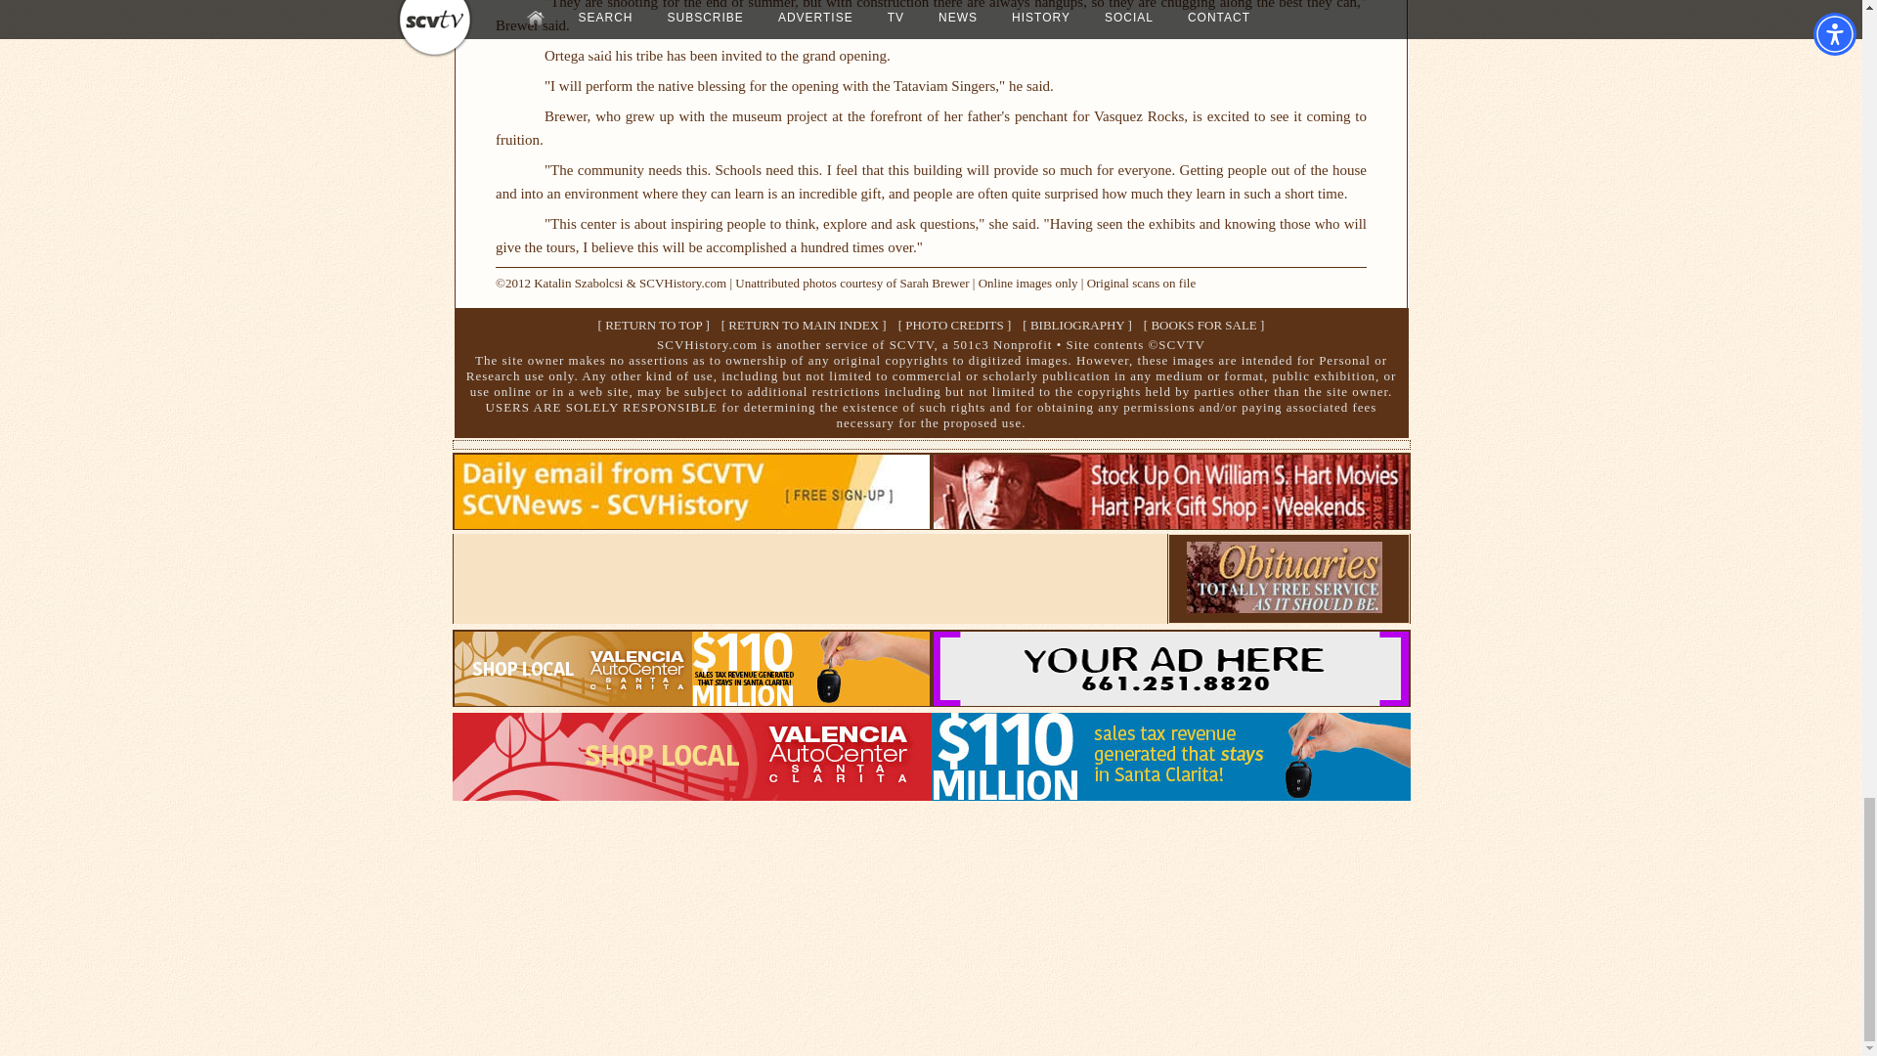 This screenshot has width=1877, height=1056. I want to click on Auto Mall, so click(691, 700).